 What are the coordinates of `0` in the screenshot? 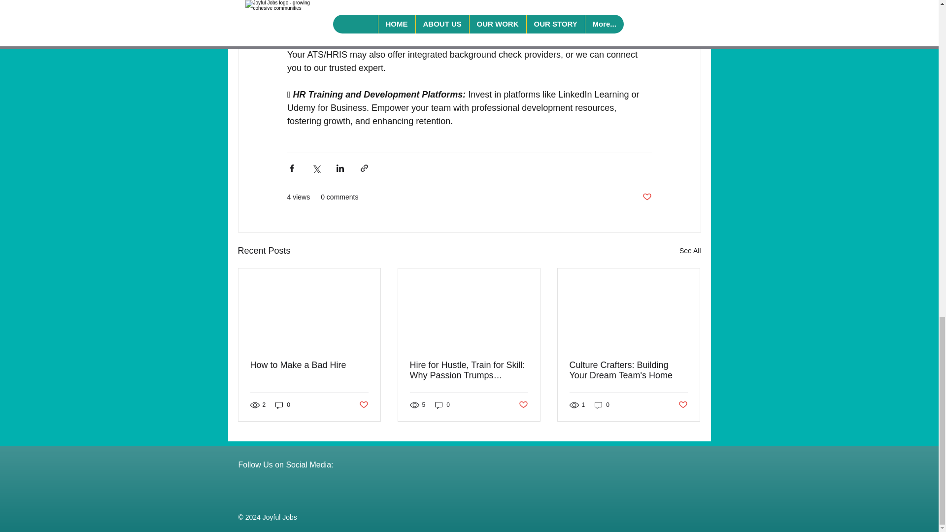 It's located at (602, 404).